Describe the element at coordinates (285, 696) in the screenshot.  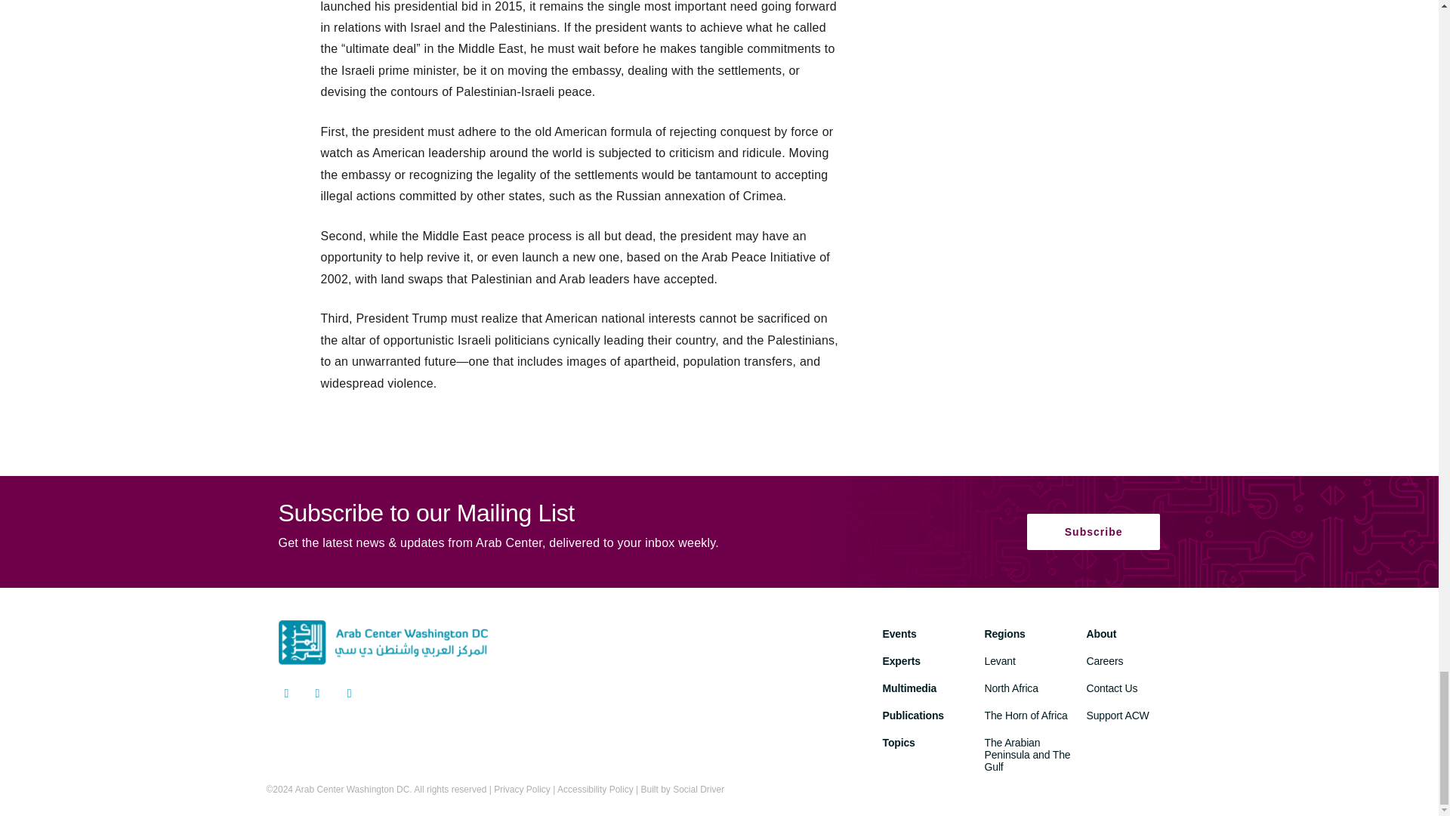
I see `Go to Arab Center Washington DC Twitter Channel.` at that location.